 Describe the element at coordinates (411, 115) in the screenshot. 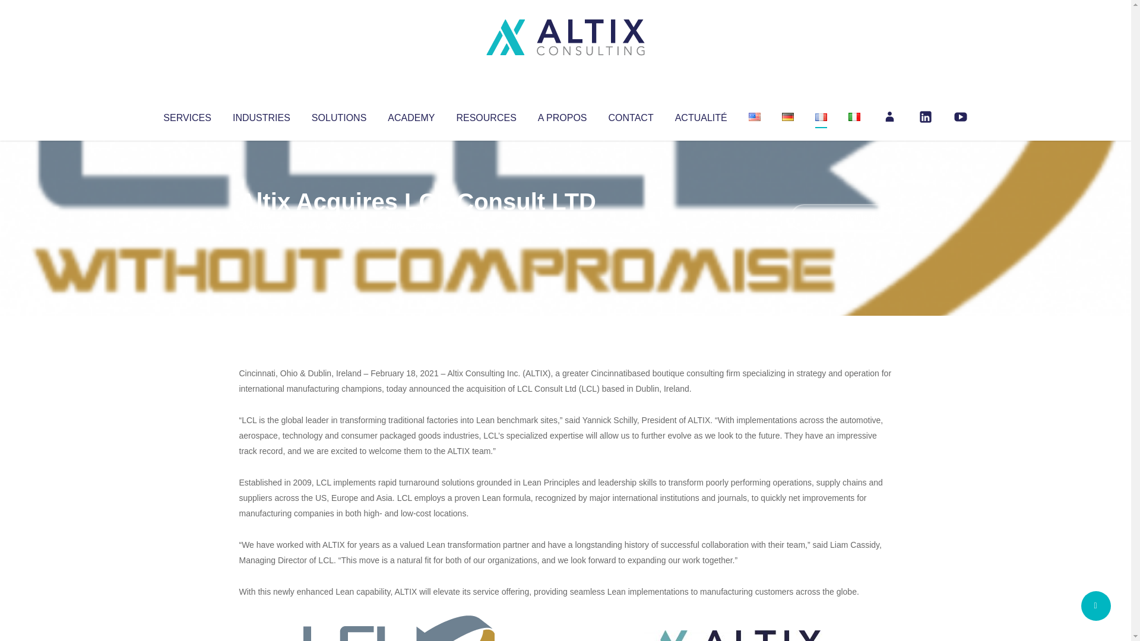

I see `ACADEMY` at that location.